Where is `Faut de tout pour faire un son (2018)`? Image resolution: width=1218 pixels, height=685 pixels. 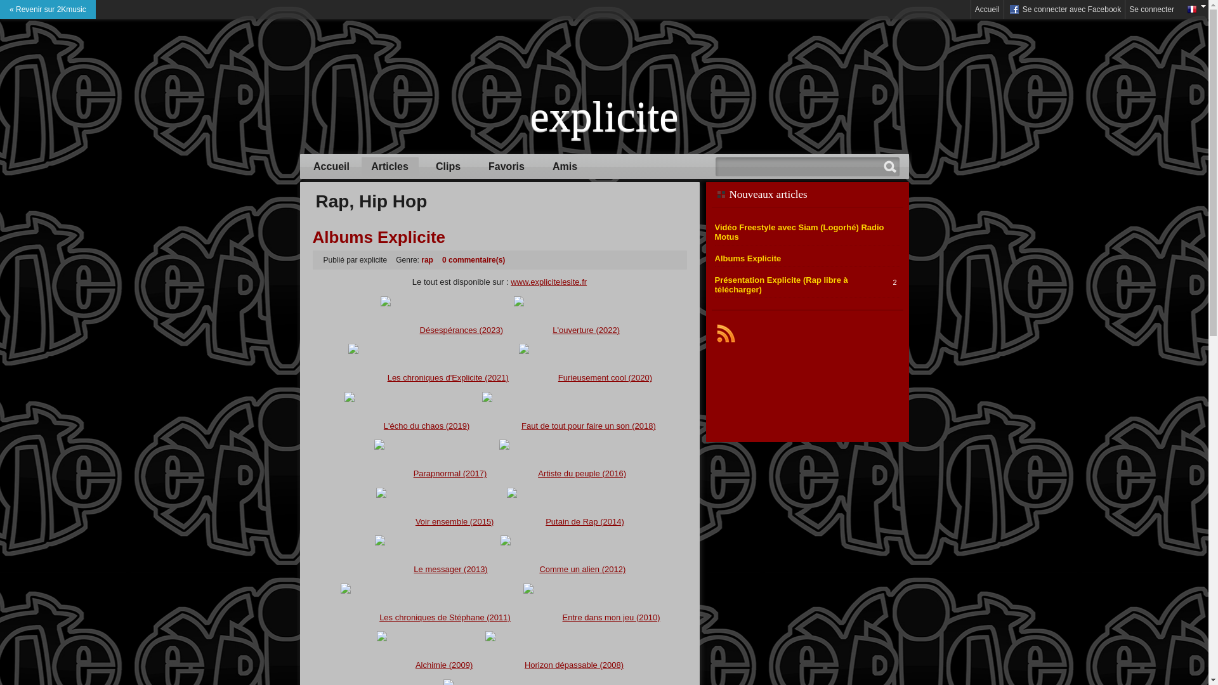 Faut de tout pour faire un son (2018) is located at coordinates (589, 426).